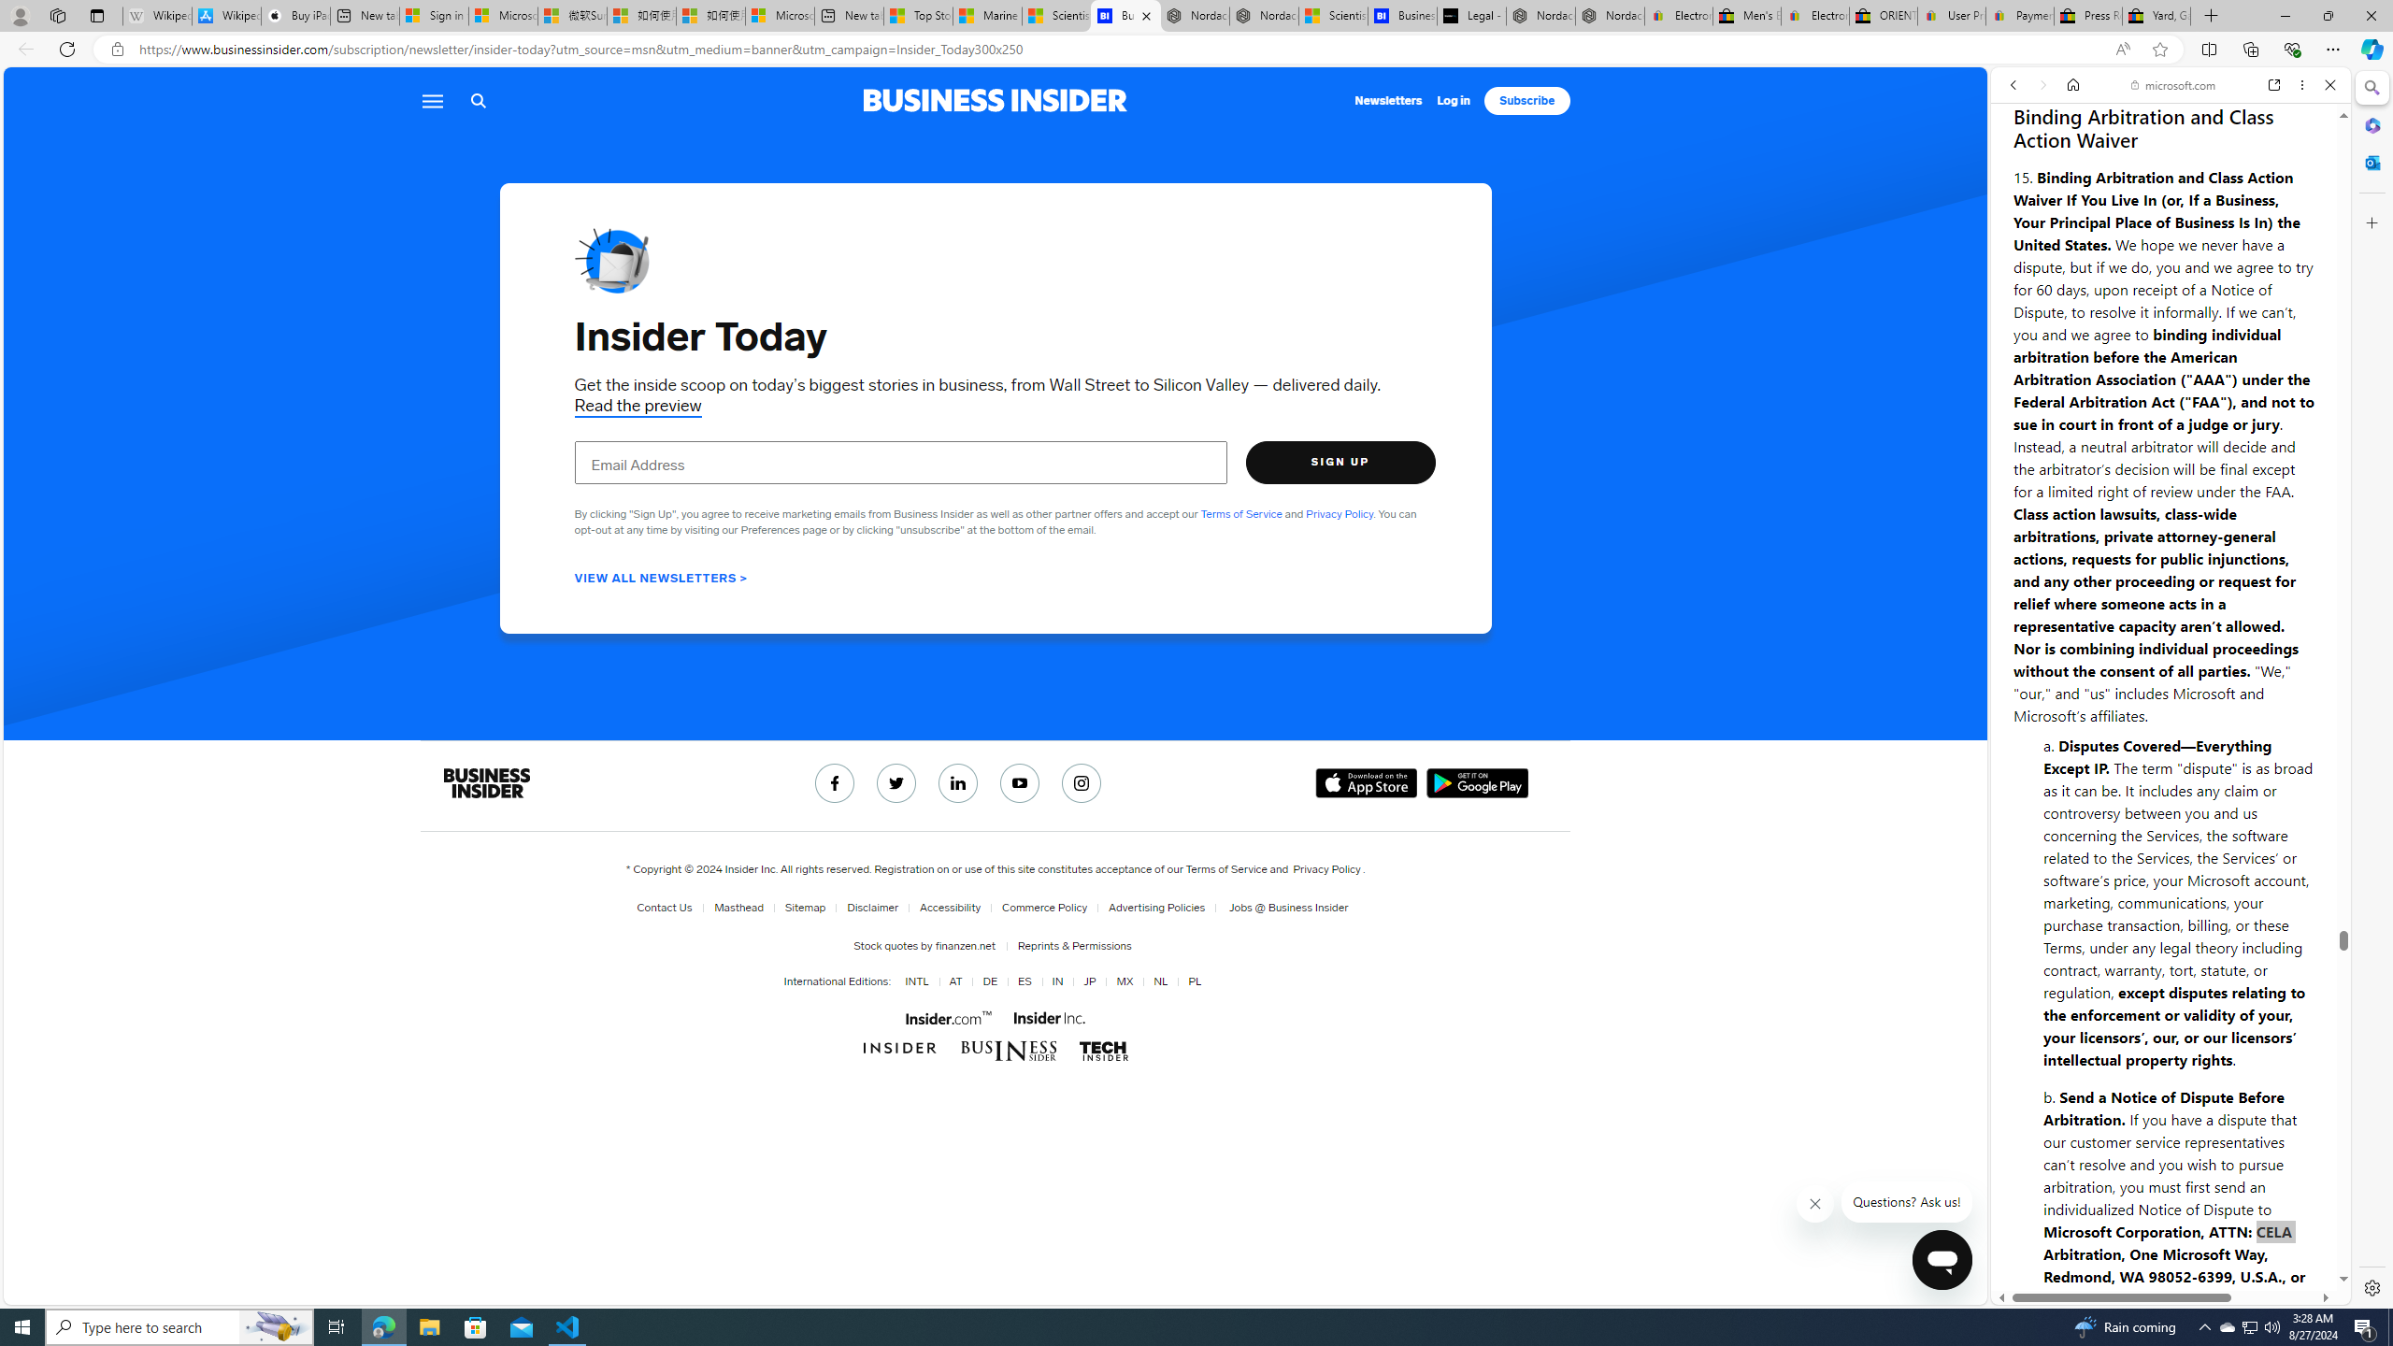  What do you see at coordinates (1477, 783) in the screenshot?
I see `Get it on Google Play` at bounding box center [1477, 783].